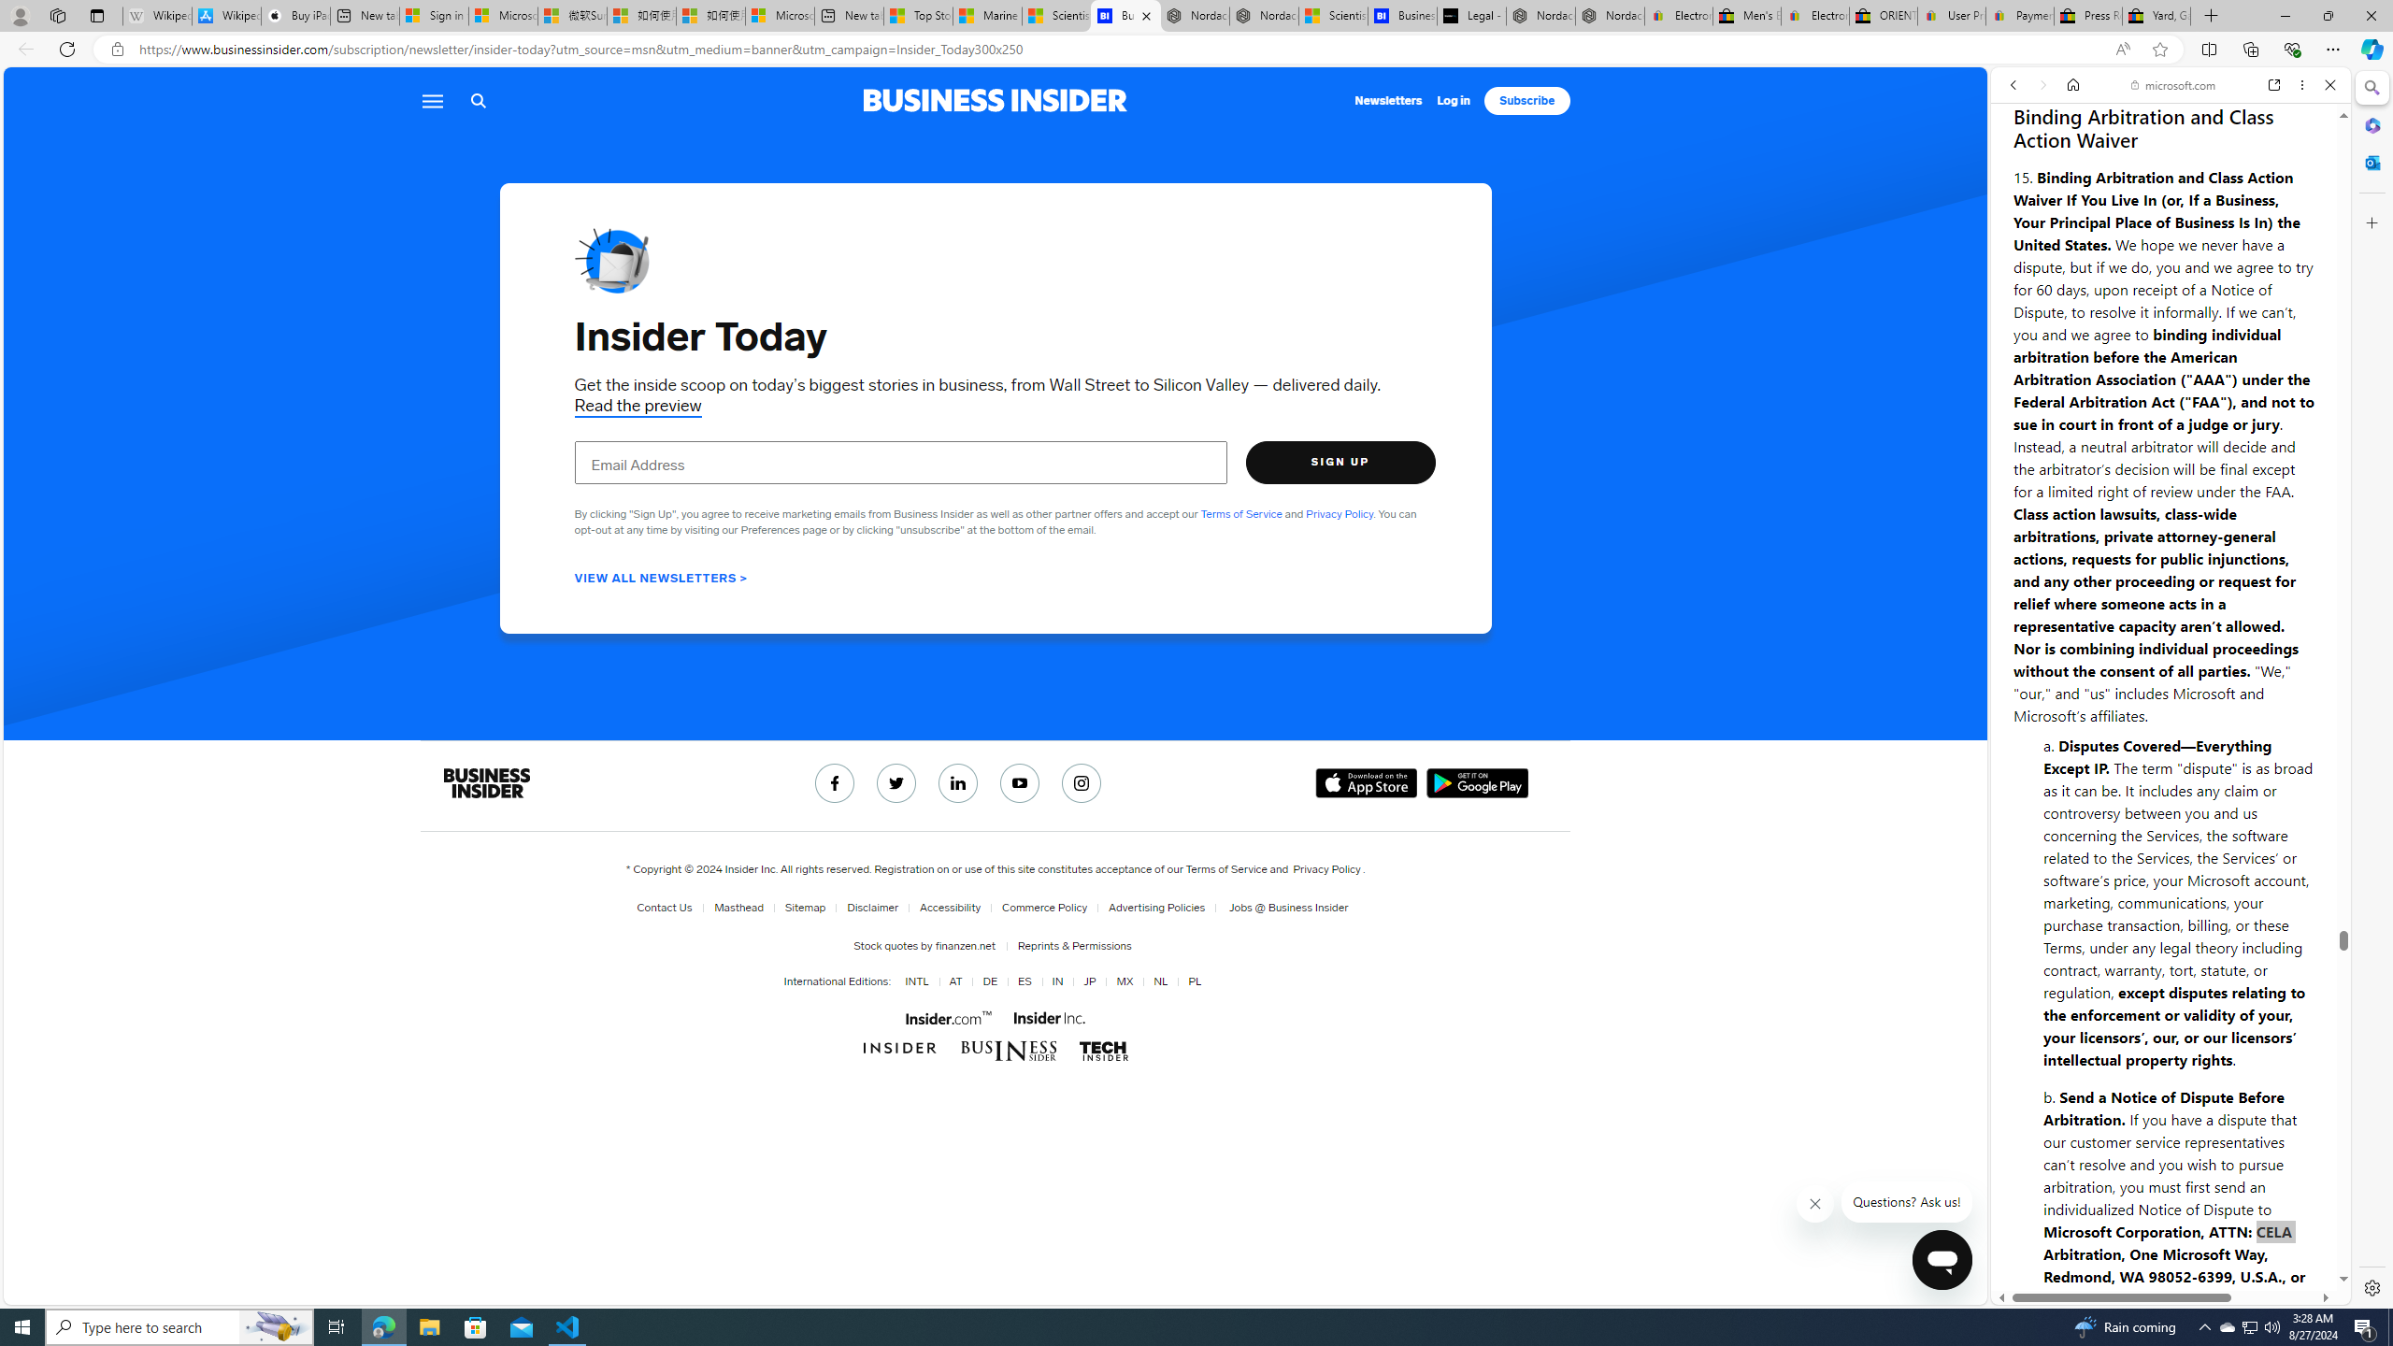  What do you see at coordinates (1477, 783) in the screenshot?
I see `Get it on Google Play` at bounding box center [1477, 783].